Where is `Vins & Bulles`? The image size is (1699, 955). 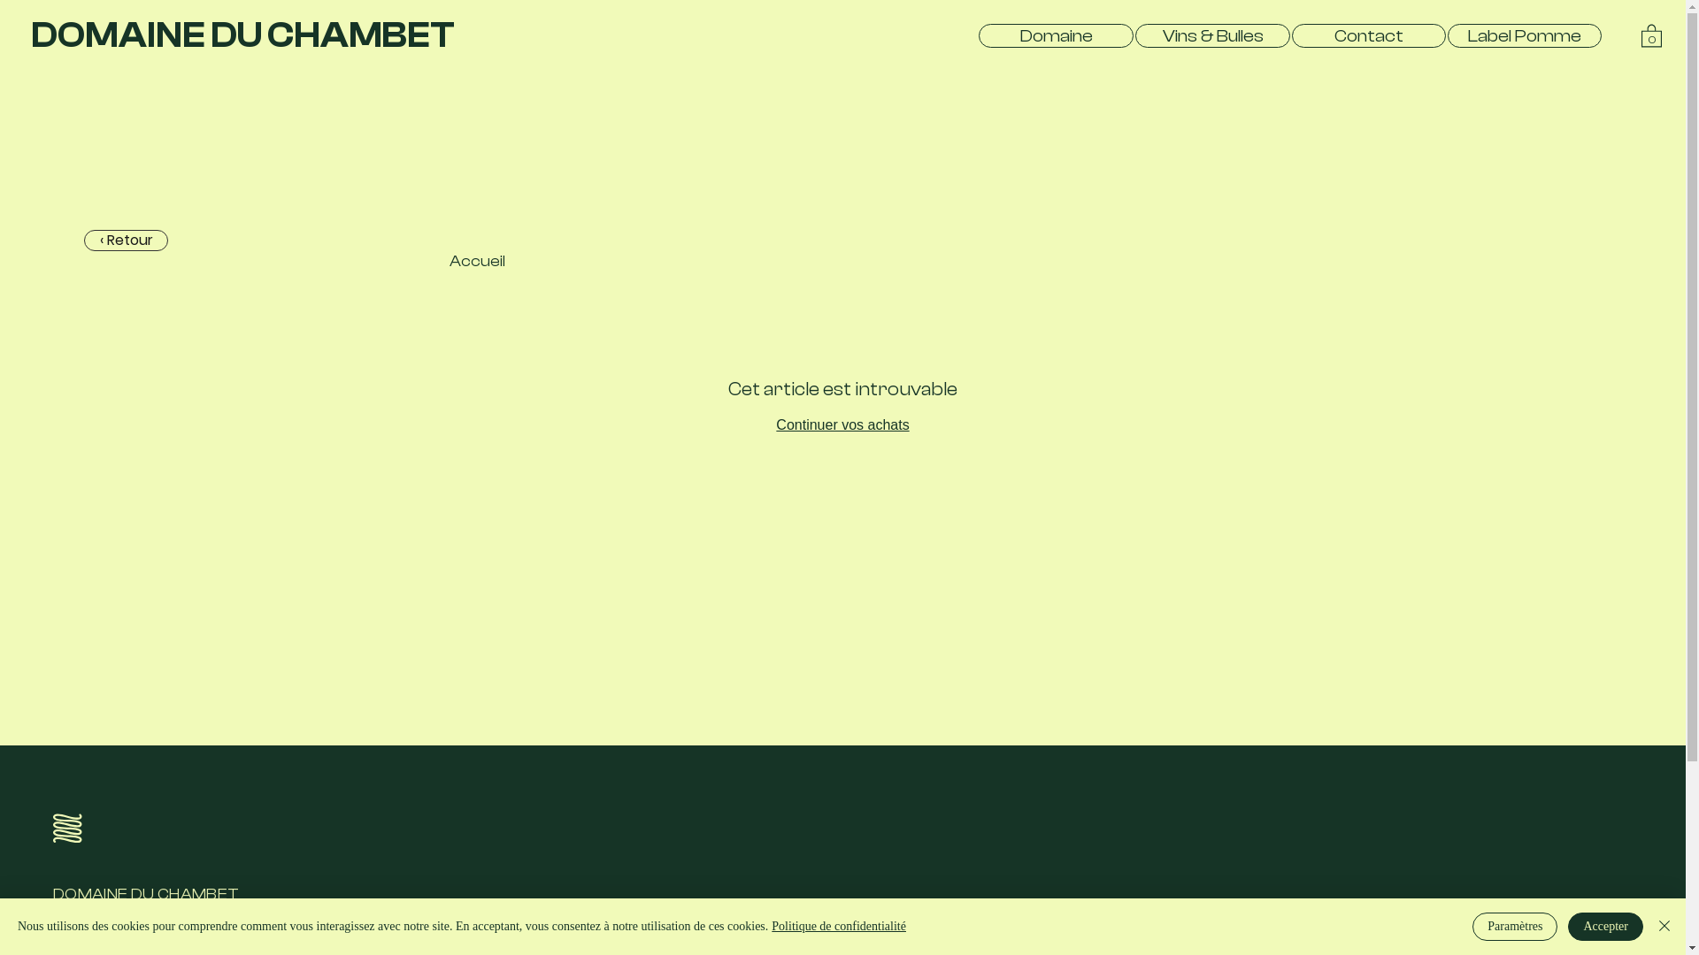 Vins & Bulles is located at coordinates (1212, 35).